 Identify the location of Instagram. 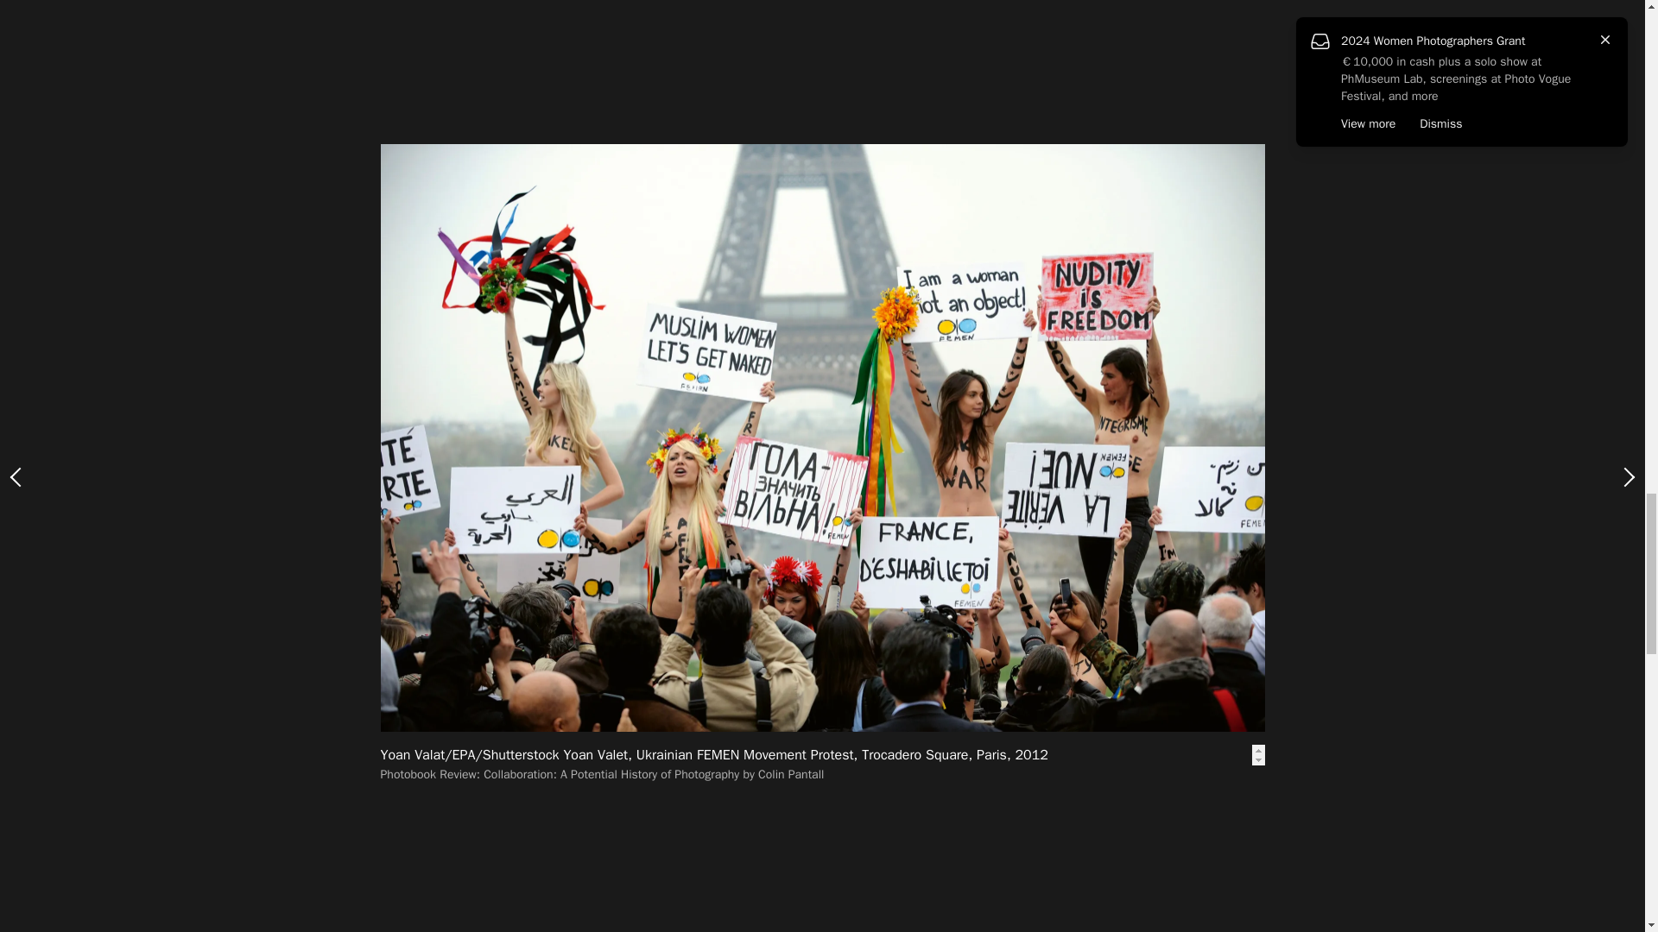
(615, 302).